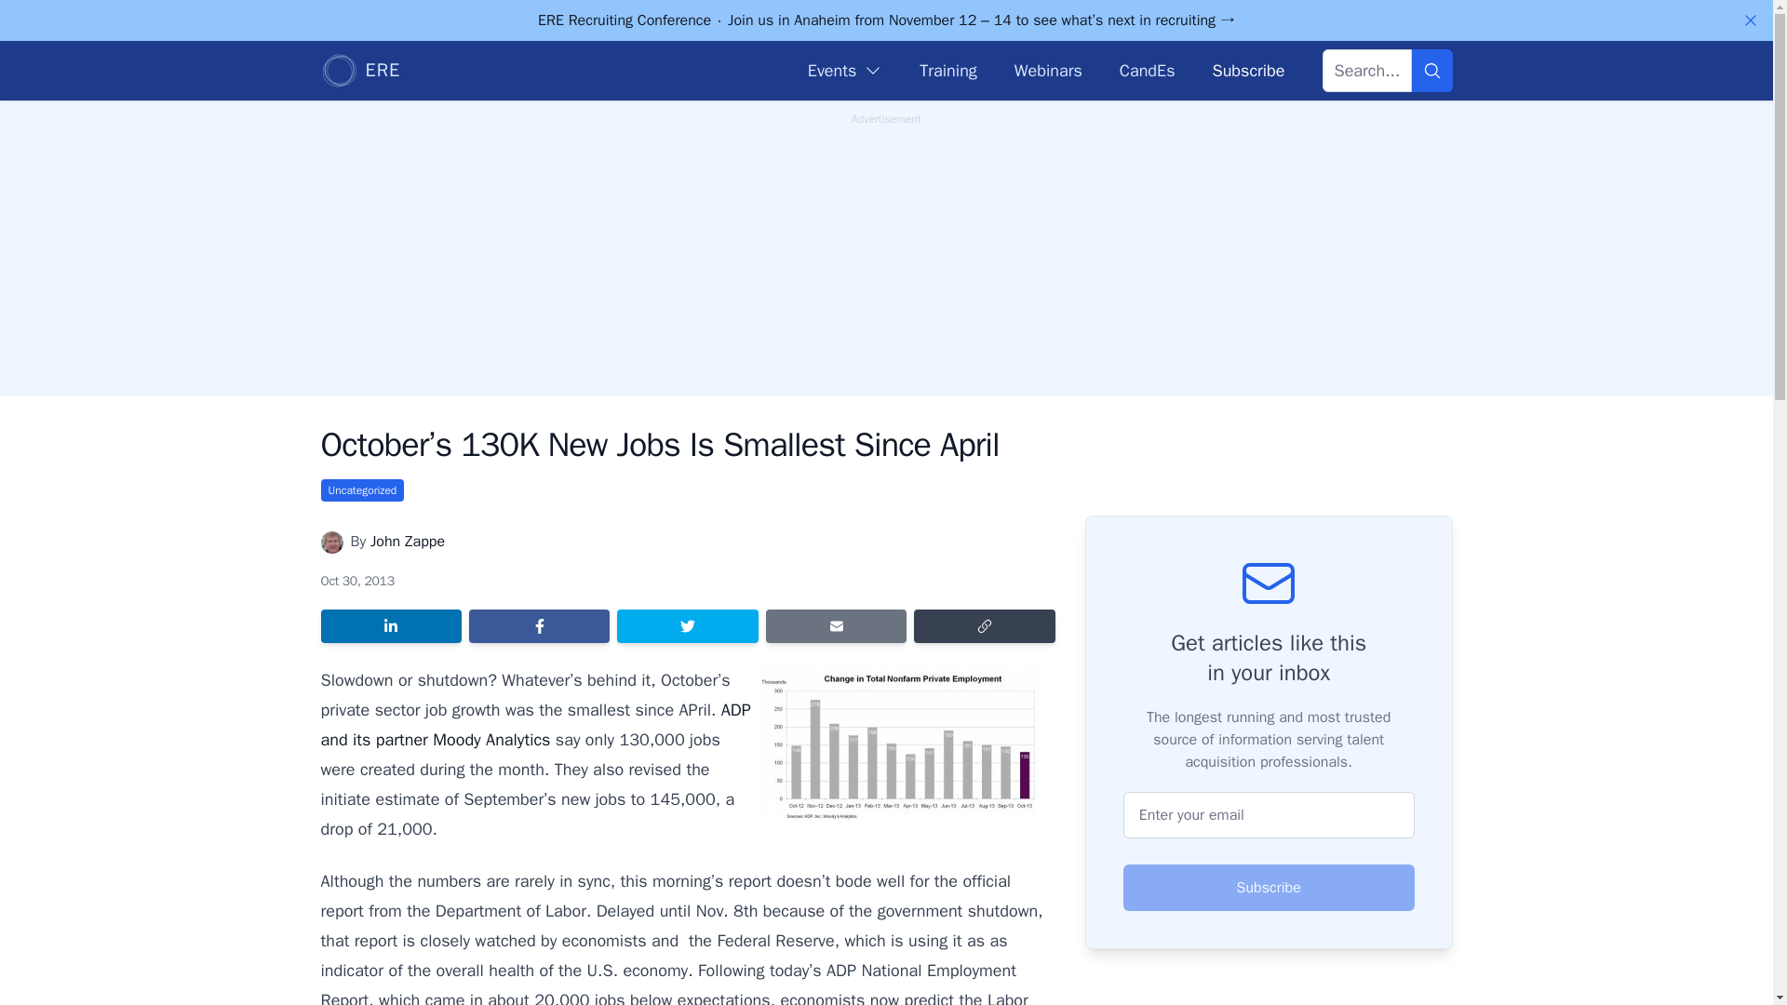  What do you see at coordinates (408, 542) in the screenshot?
I see `John Zappe` at bounding box center [408, 542].